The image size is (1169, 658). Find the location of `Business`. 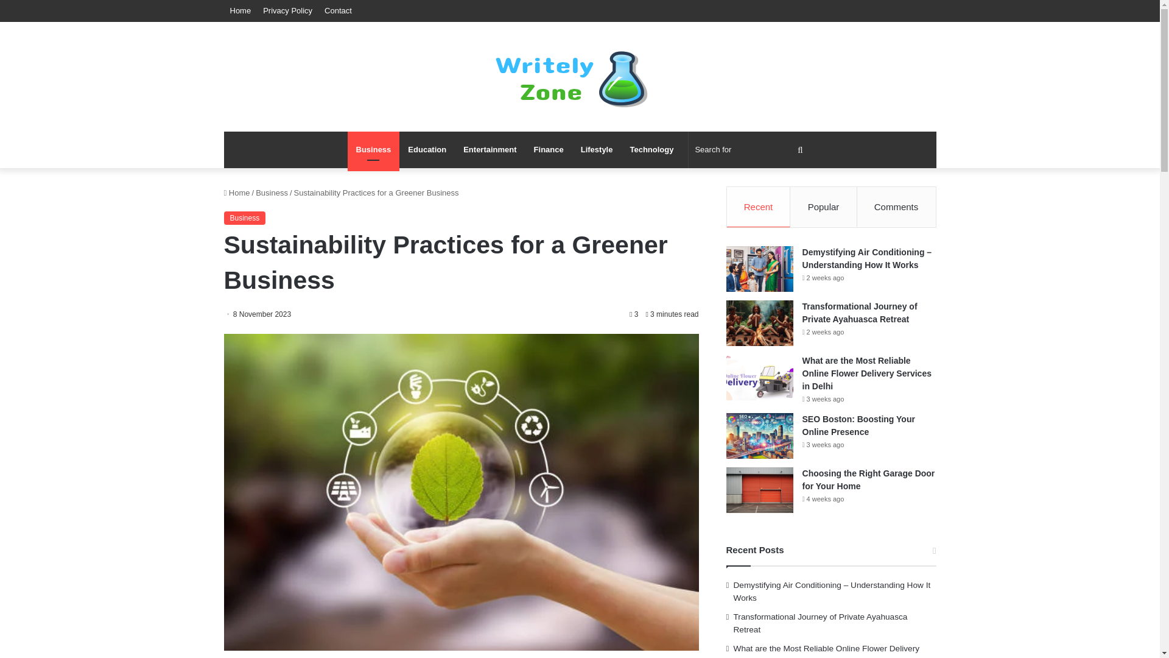

Business is located at coordinates (245, 218).